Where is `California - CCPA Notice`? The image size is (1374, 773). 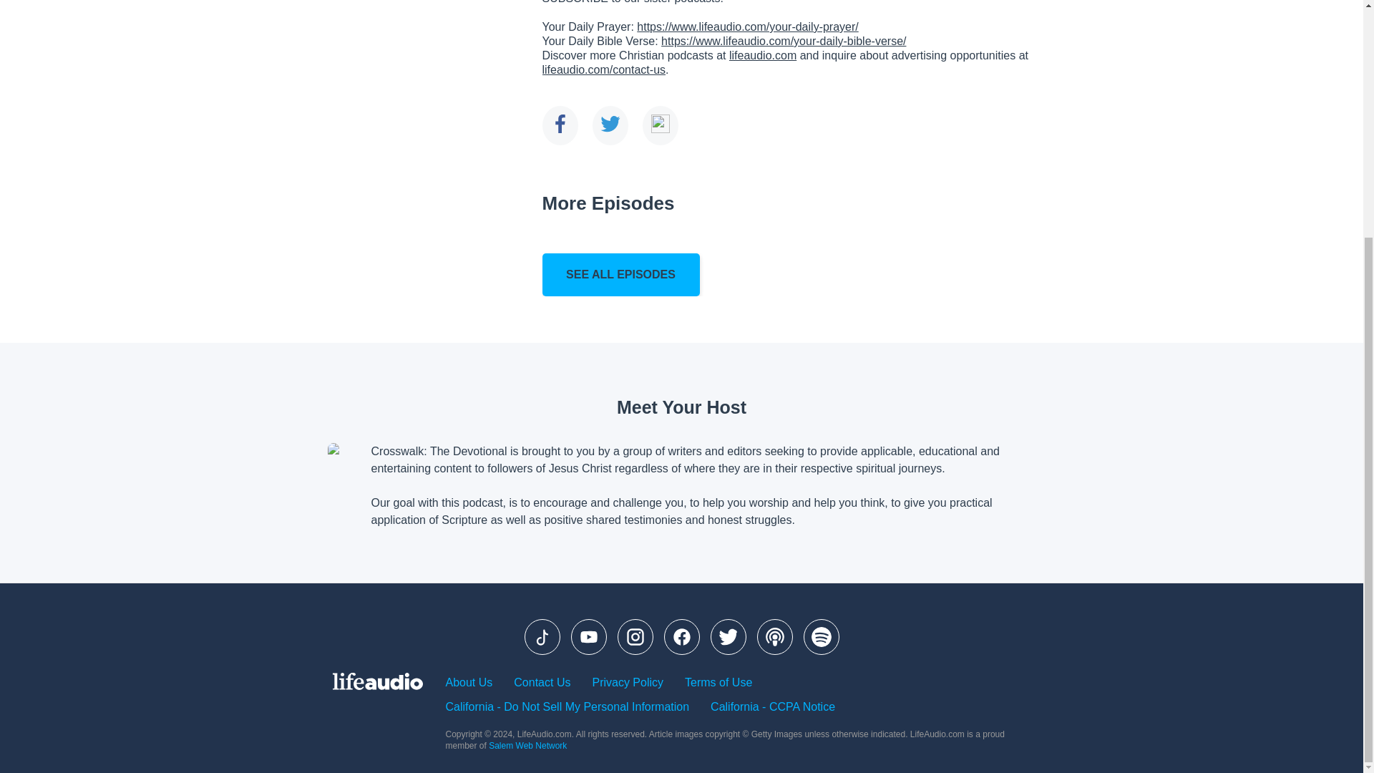 California - CCPA Notice is located at coordinates (773, 707).